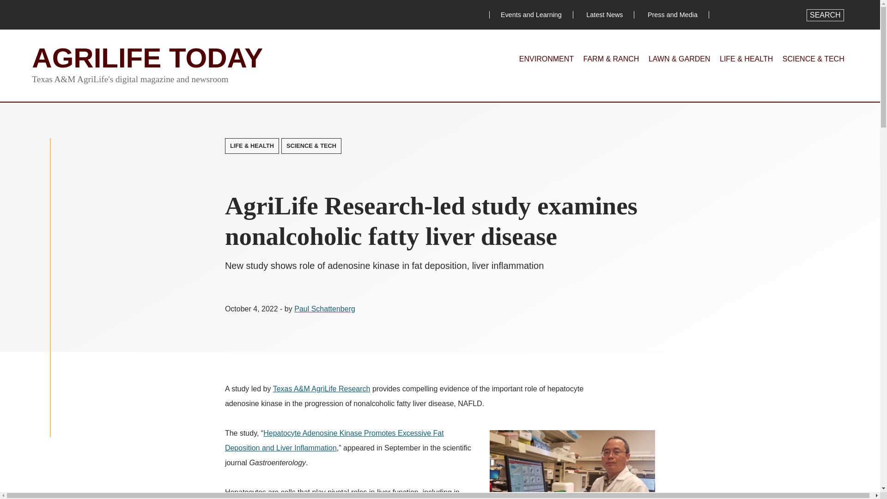 This screenshot has height=499, width=887. I want to click on ENVIRONMENT, so click(546, 59).